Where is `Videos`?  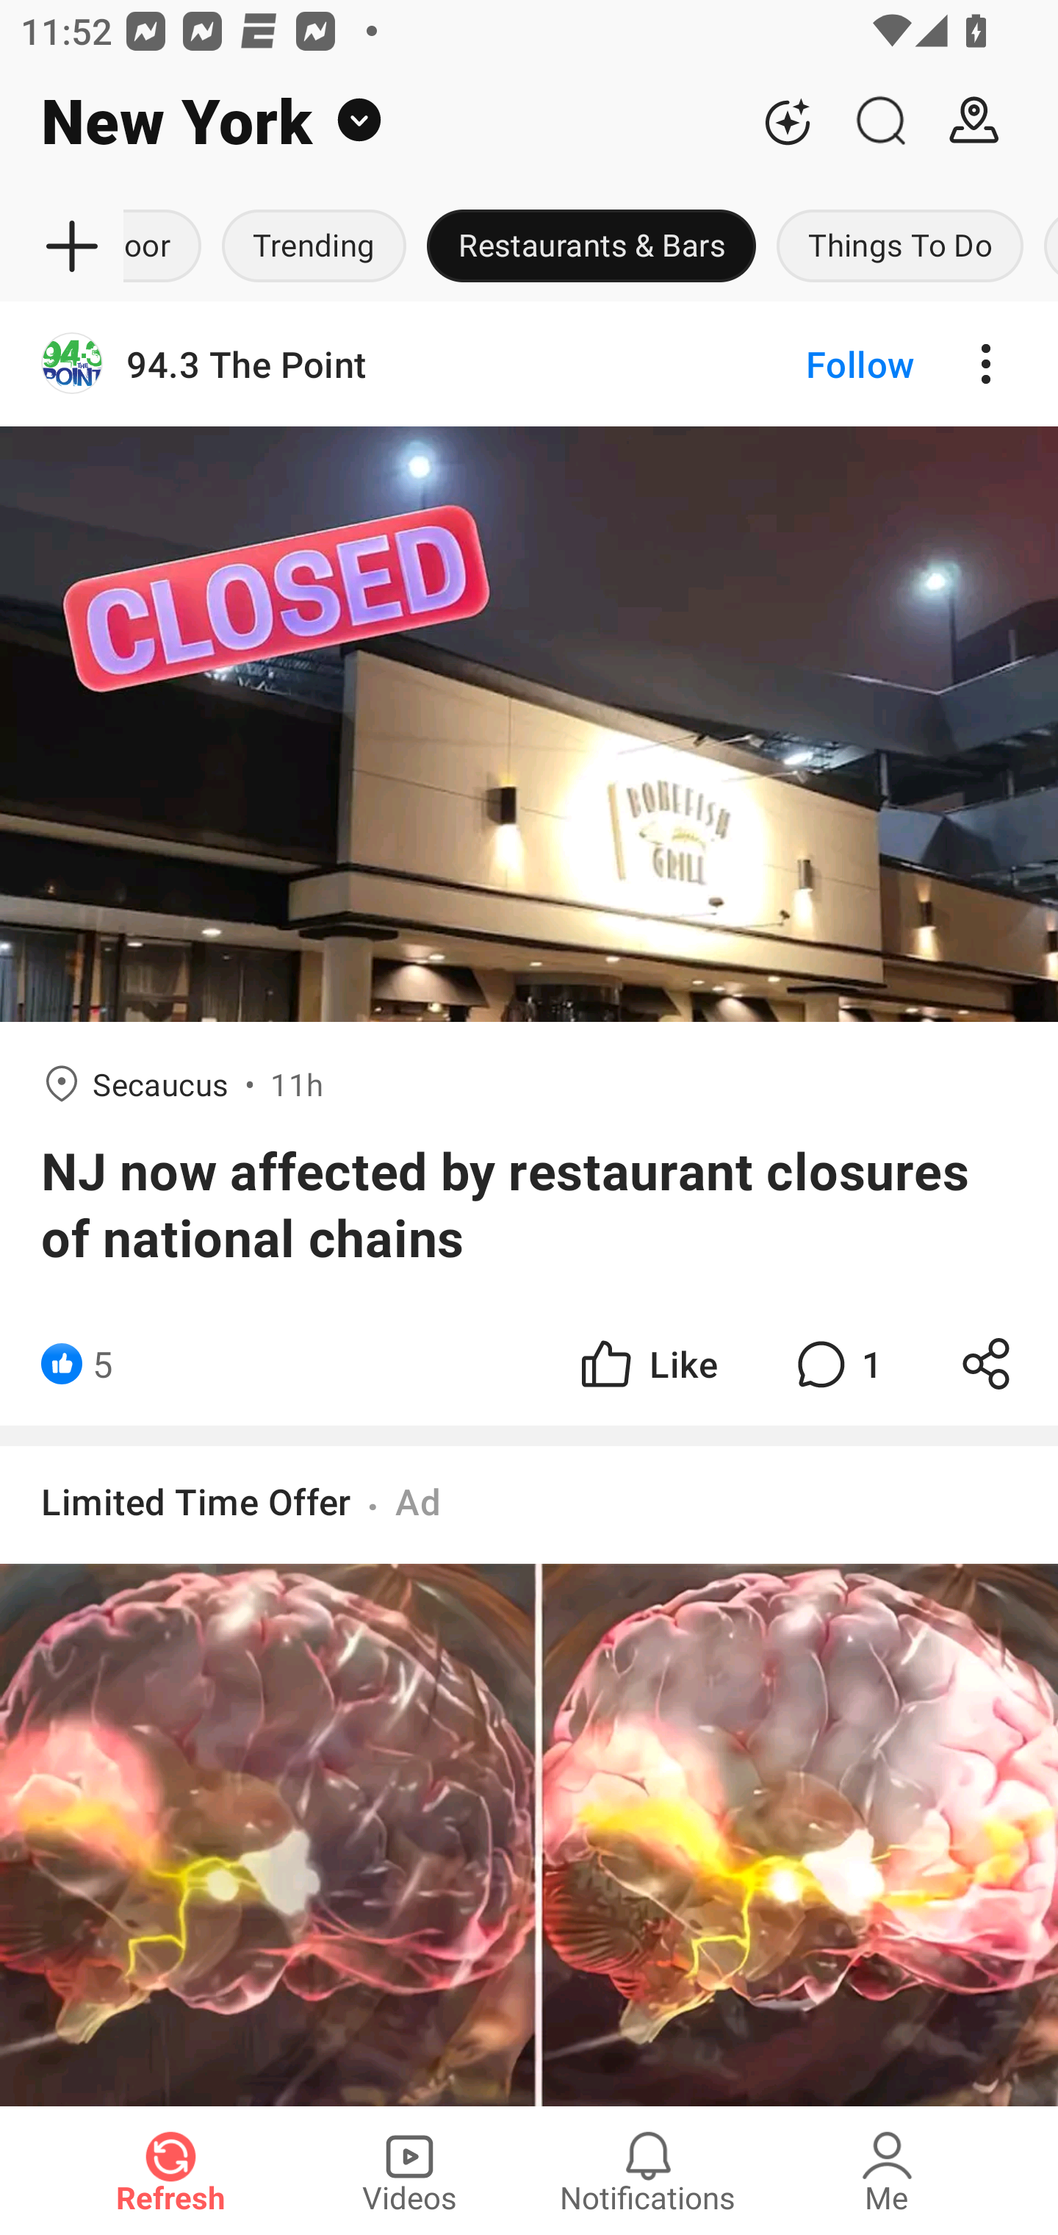 Videos is located at coordinates (409, 2170).